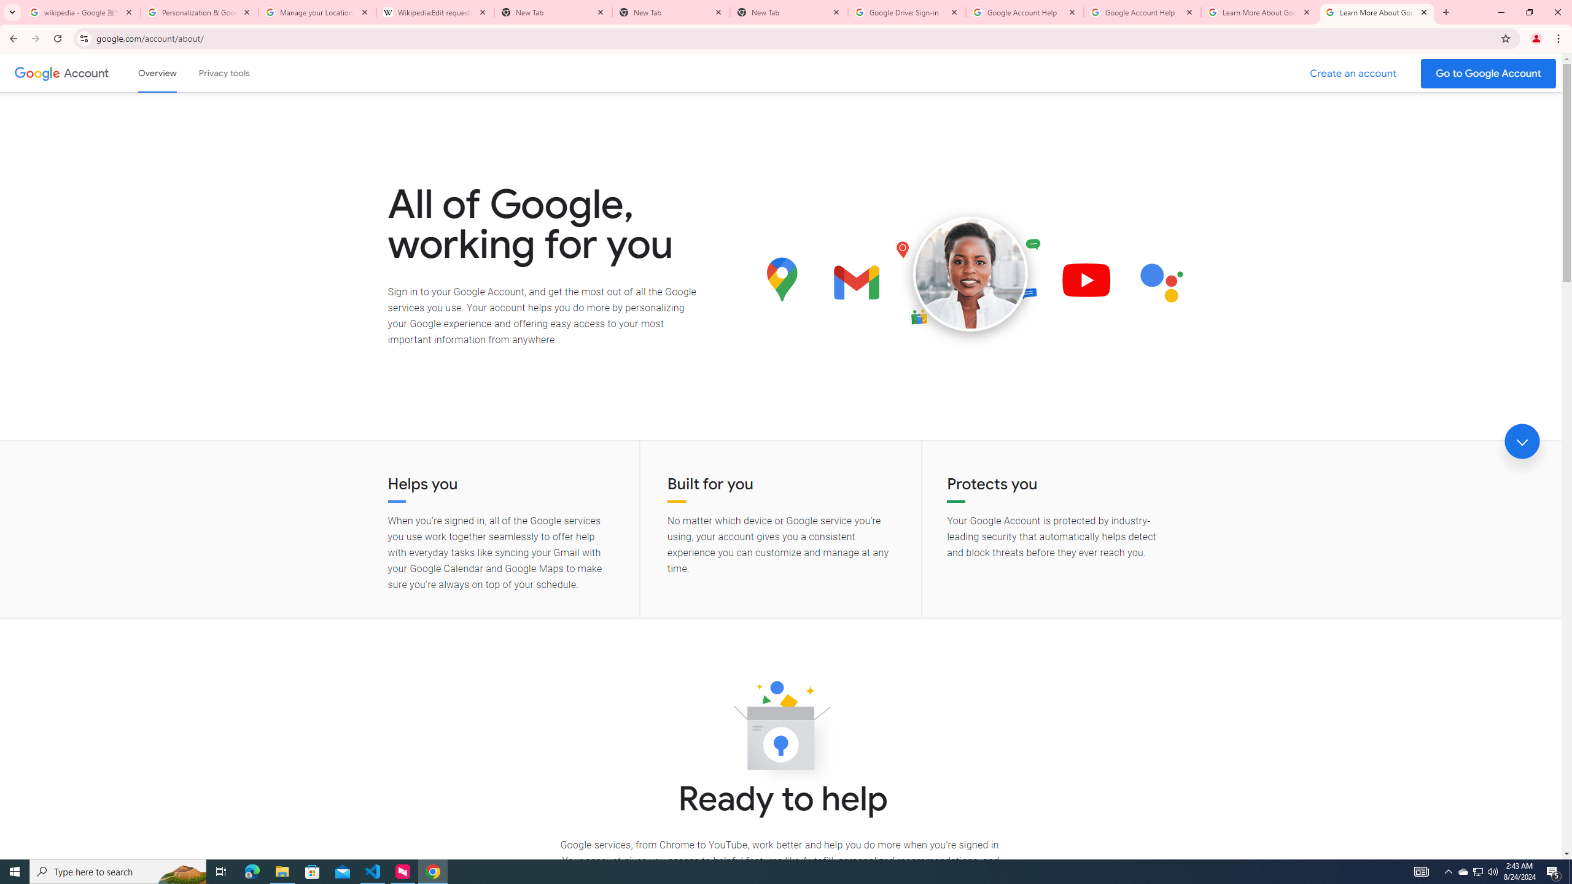 This screenshot has height=884, width=1572. What do you see at coordinates (175, 71) in the screenshot?
I see `Skip to Content` at bounding box center [175, 71].